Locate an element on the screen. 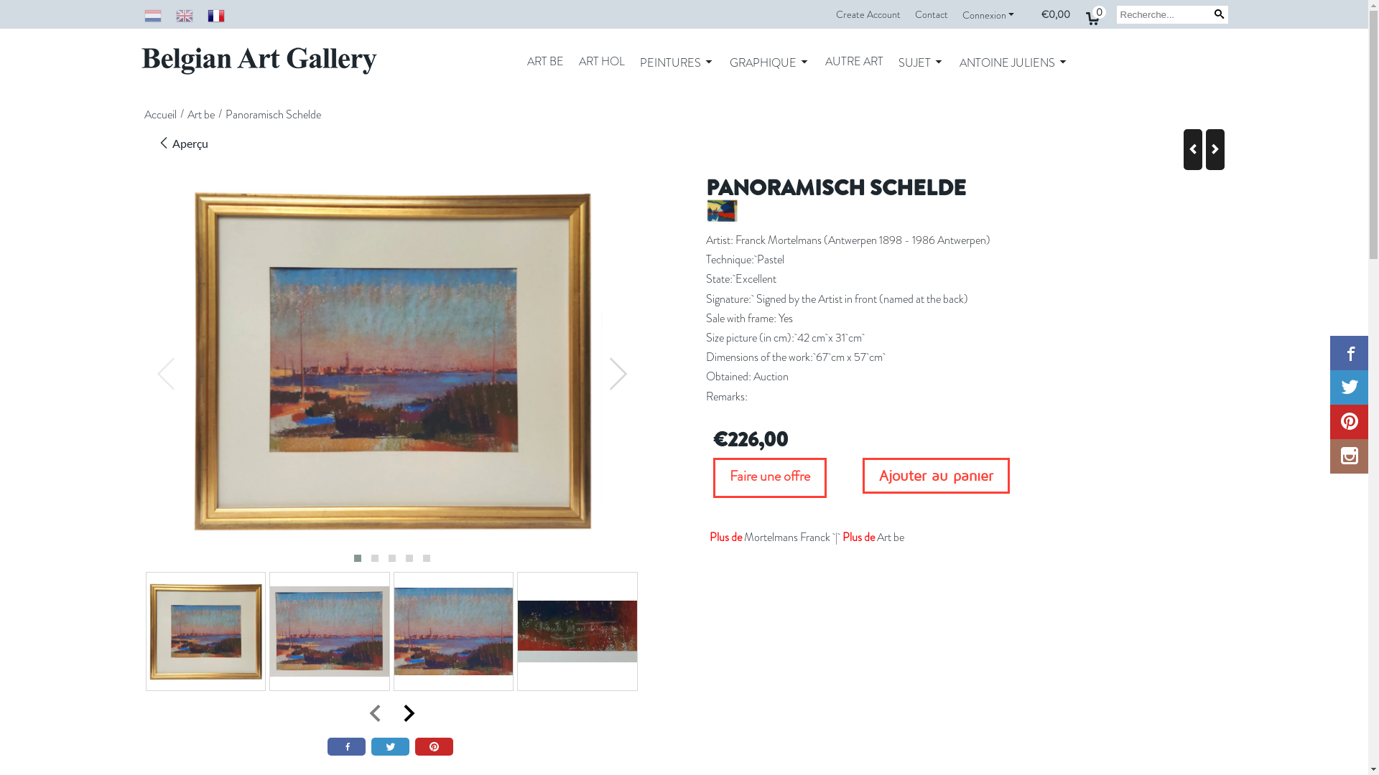  ART BE is located at coordinates (546, 62).